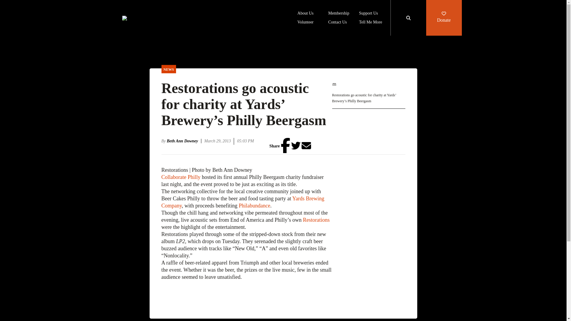  I want to click on Donate, so click(444, 18).